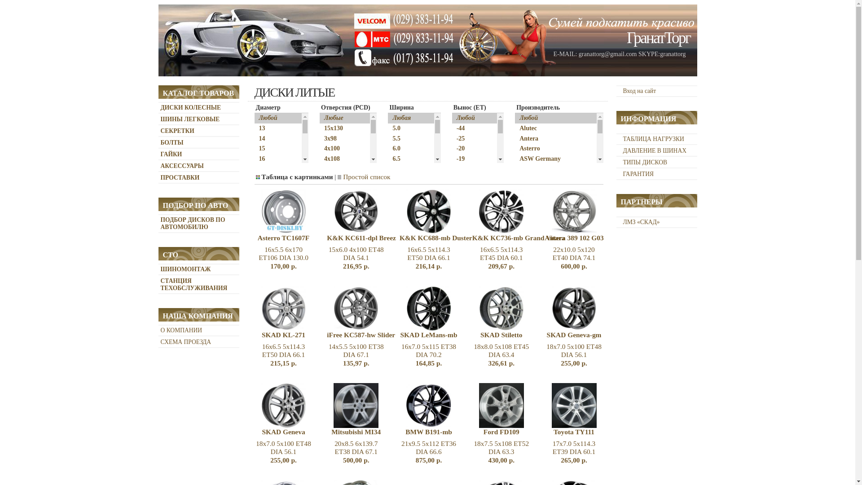 The image size is (862, 485). I want to click on 20, so click(467, 313).